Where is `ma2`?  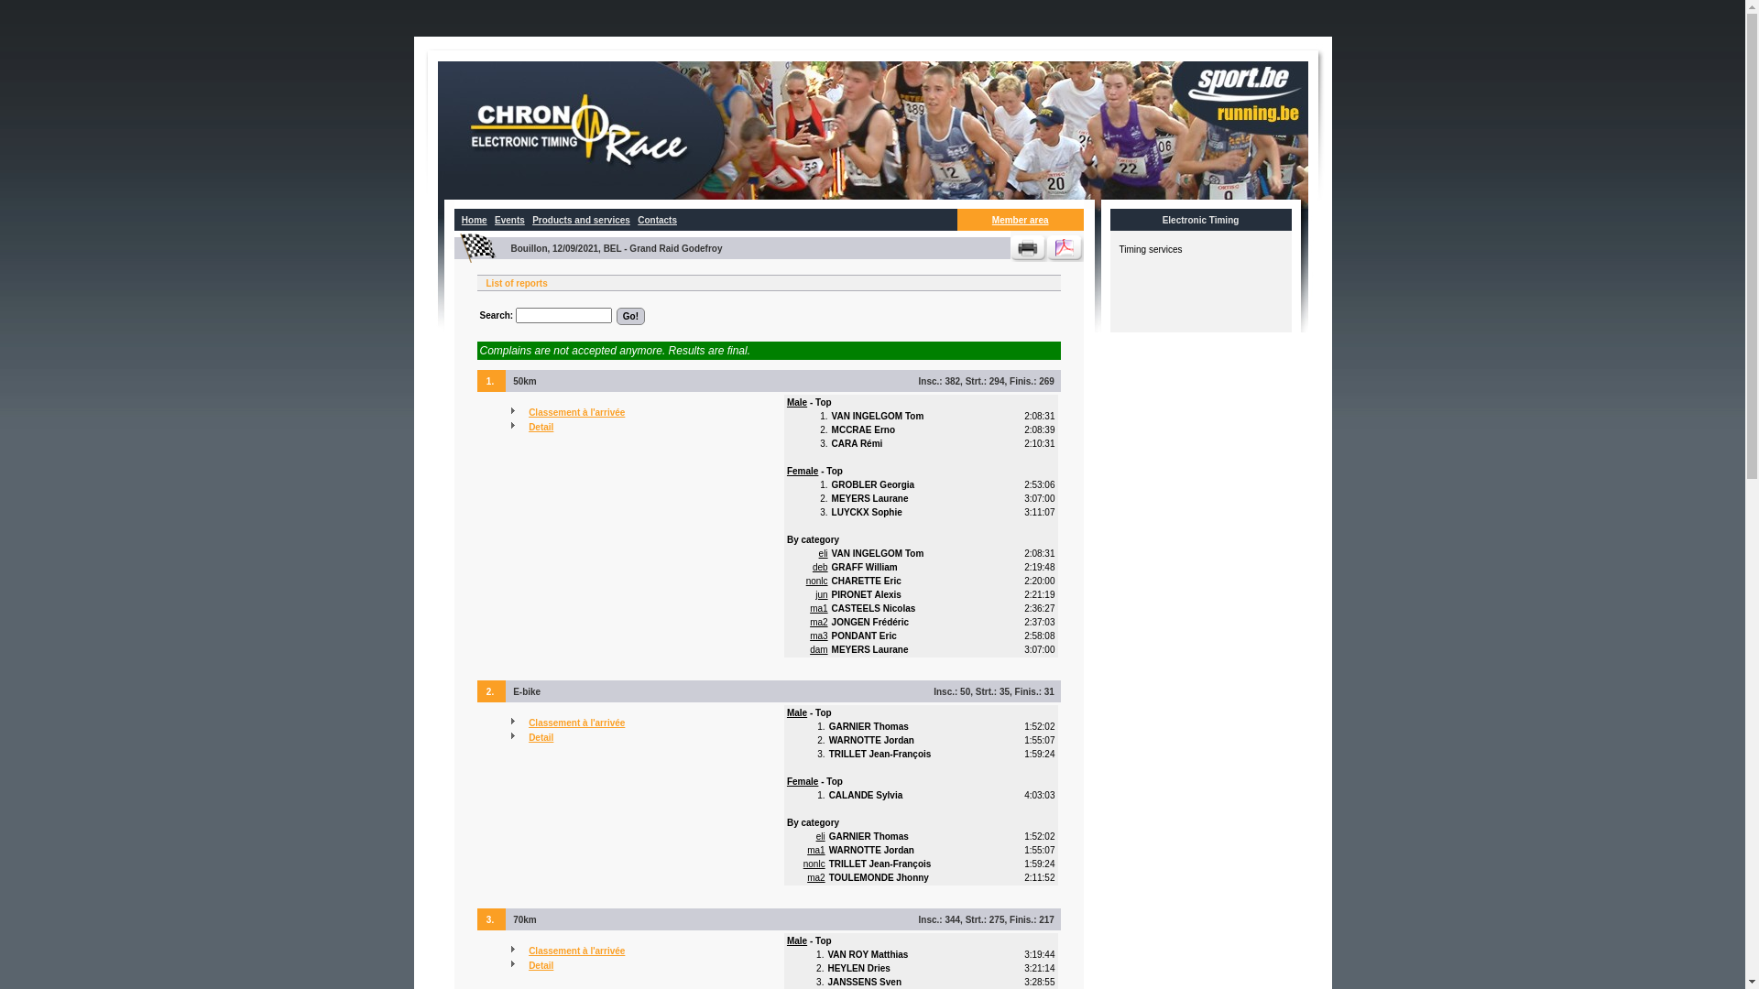
ma2 is located at coordinates (815, 877).